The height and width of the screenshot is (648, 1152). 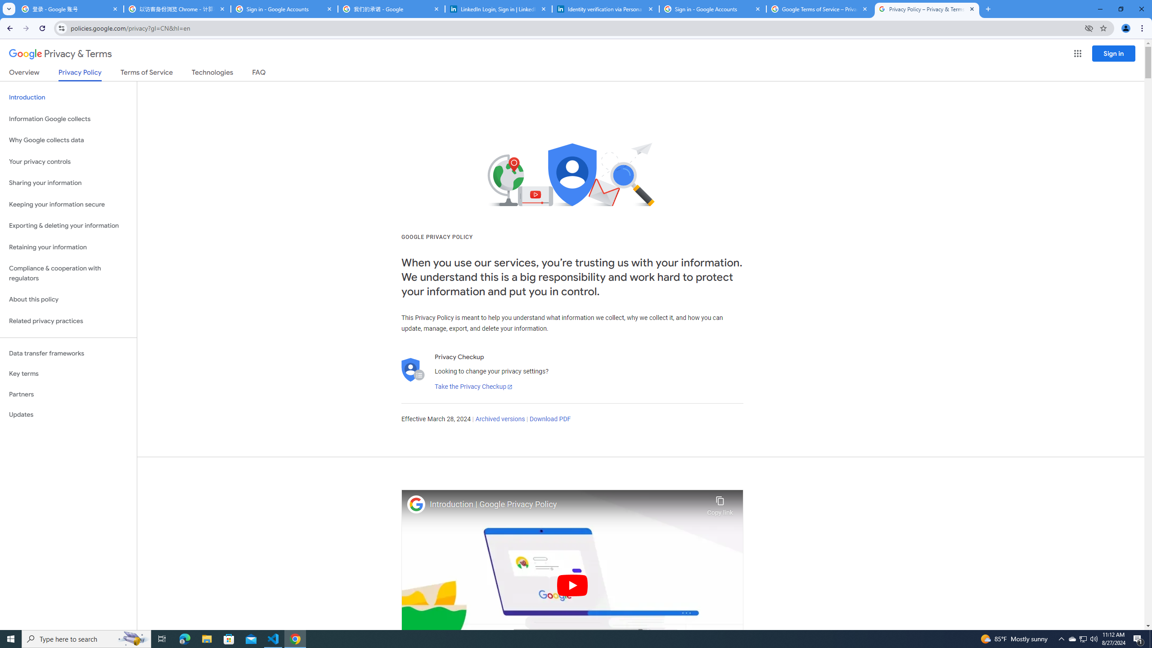 What do you see at coordinates (572, 585) in the screenshot?
I see `Play` at bounding box center [572, 585].